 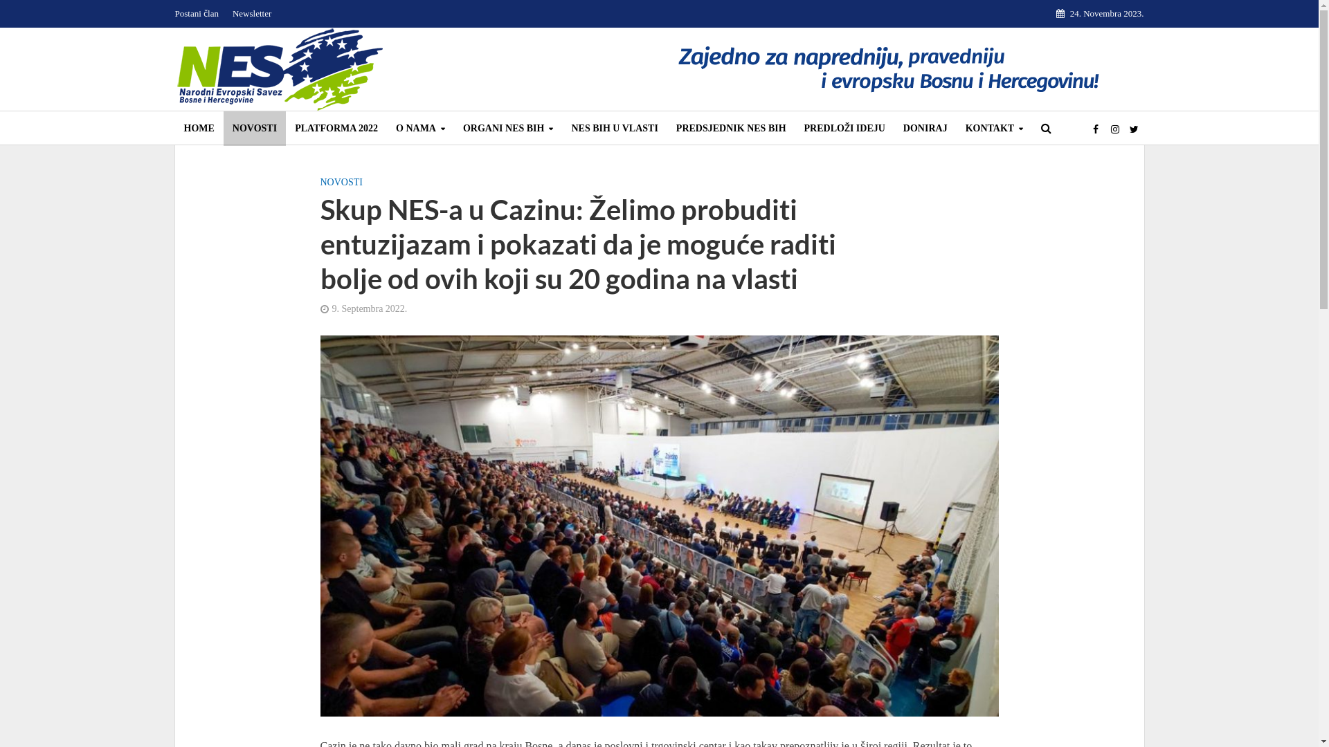 I want to click on PREDSJEDNIK NES BIH, so click(x=731, y=129).